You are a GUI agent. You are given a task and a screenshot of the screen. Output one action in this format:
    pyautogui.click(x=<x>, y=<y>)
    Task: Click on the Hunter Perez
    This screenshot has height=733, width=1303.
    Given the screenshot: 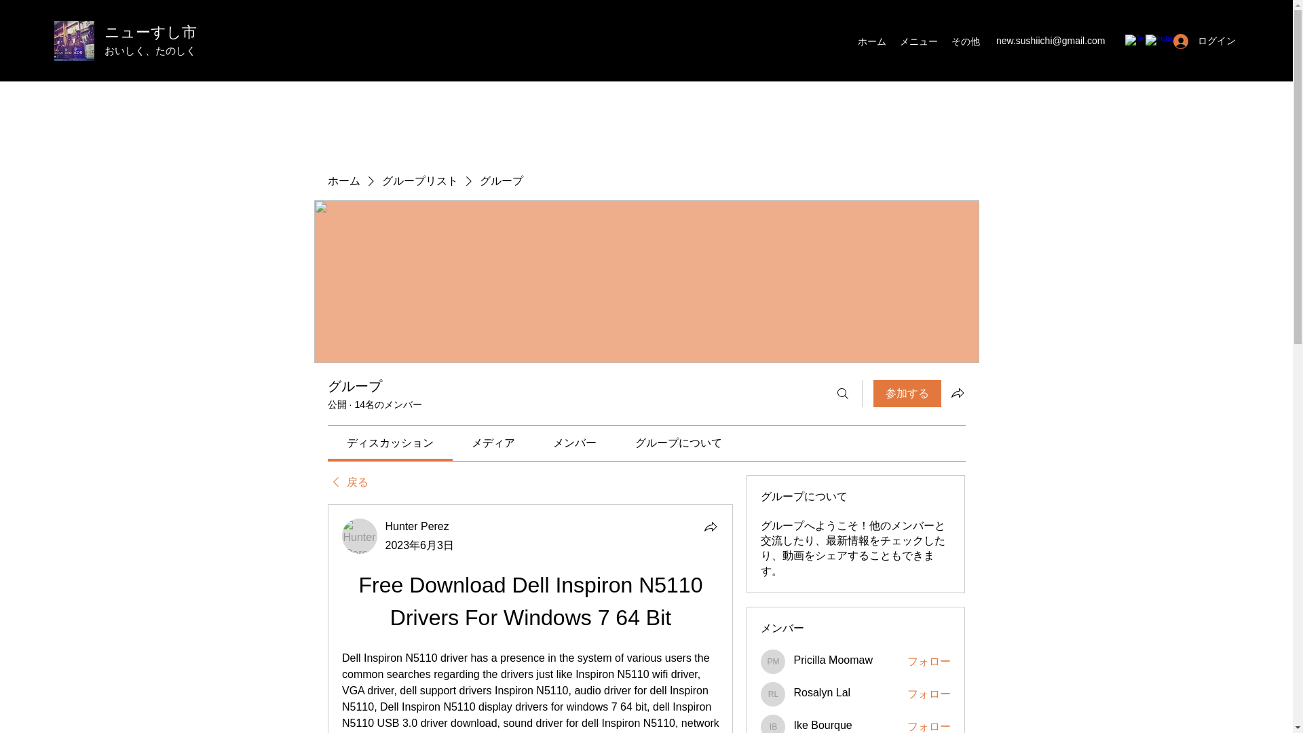 What is the action you would take?
    pyautogui.click(x=360, y=536)
    